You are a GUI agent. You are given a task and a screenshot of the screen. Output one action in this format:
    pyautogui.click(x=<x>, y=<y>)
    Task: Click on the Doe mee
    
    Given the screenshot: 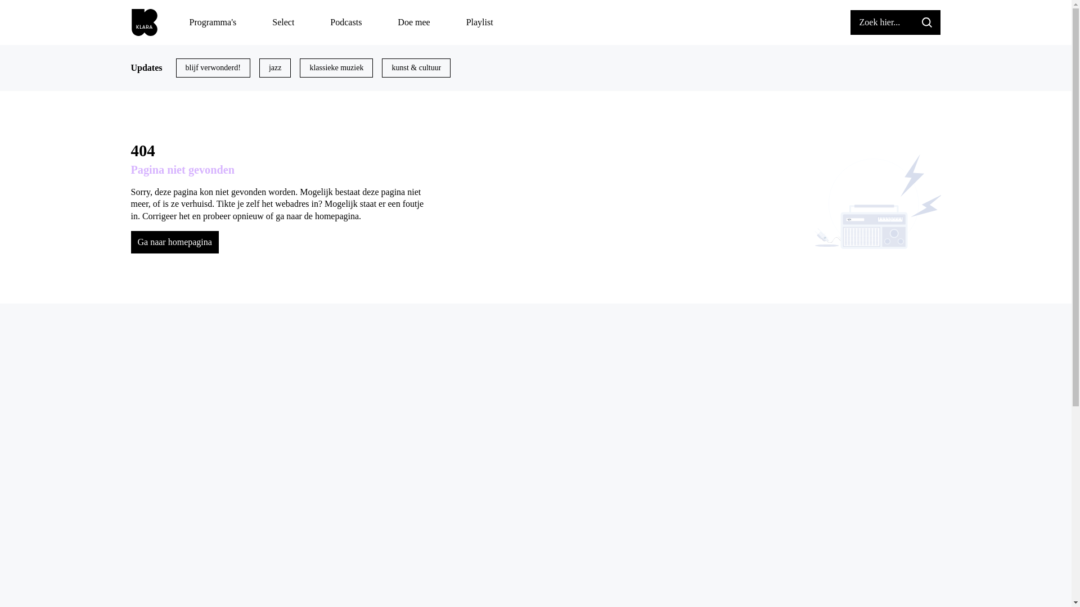 What is the action you would take?
    pyautogui.click(x=414, y=22)
    